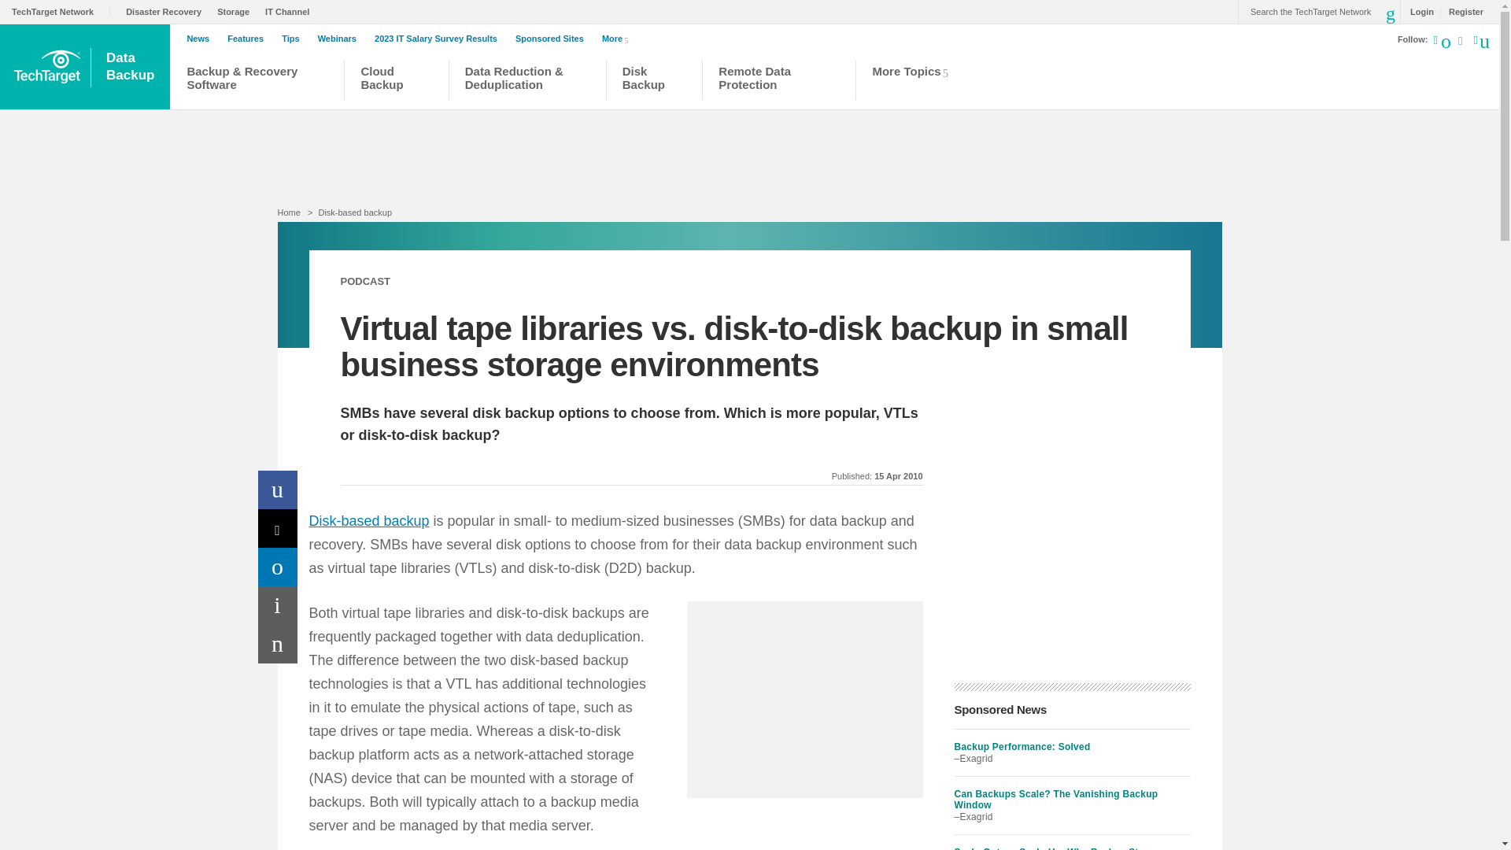 The image size is (1511, 850). What do you see at coordinates (439, 39) in the screenshot?
I see `More` at bounding box center [439, 39].